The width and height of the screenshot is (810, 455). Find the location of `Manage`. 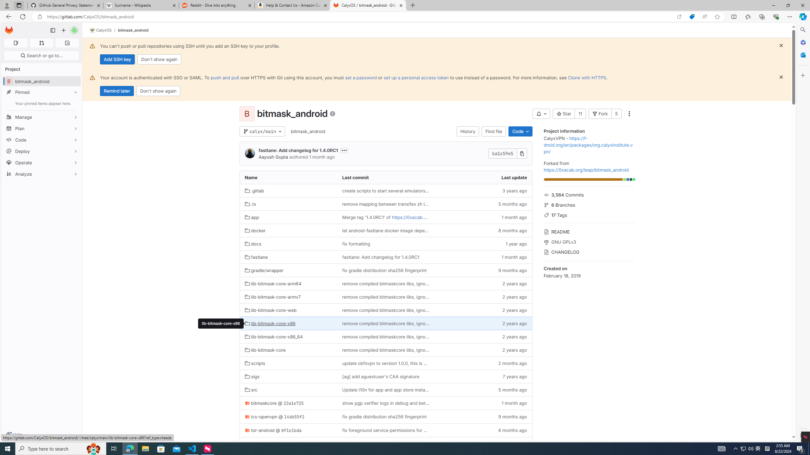

Manage is located at coordinates (42, 117).